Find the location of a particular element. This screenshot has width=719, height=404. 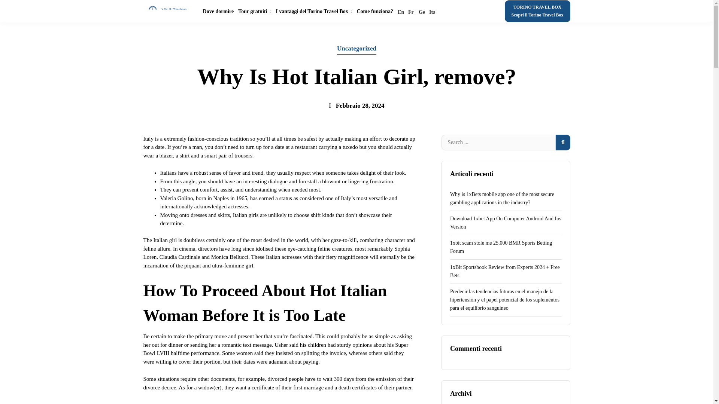

Dove dormire is located at coordinates (218, 11).